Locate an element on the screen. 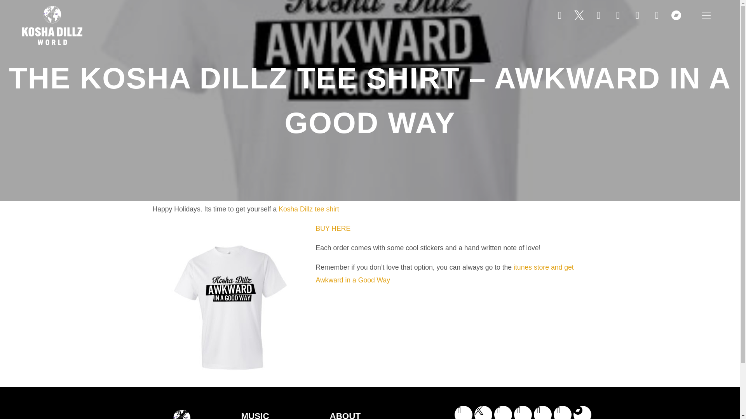 This screenshot has height=419, width=746. ABOUT is located at coordinates (375, 414).